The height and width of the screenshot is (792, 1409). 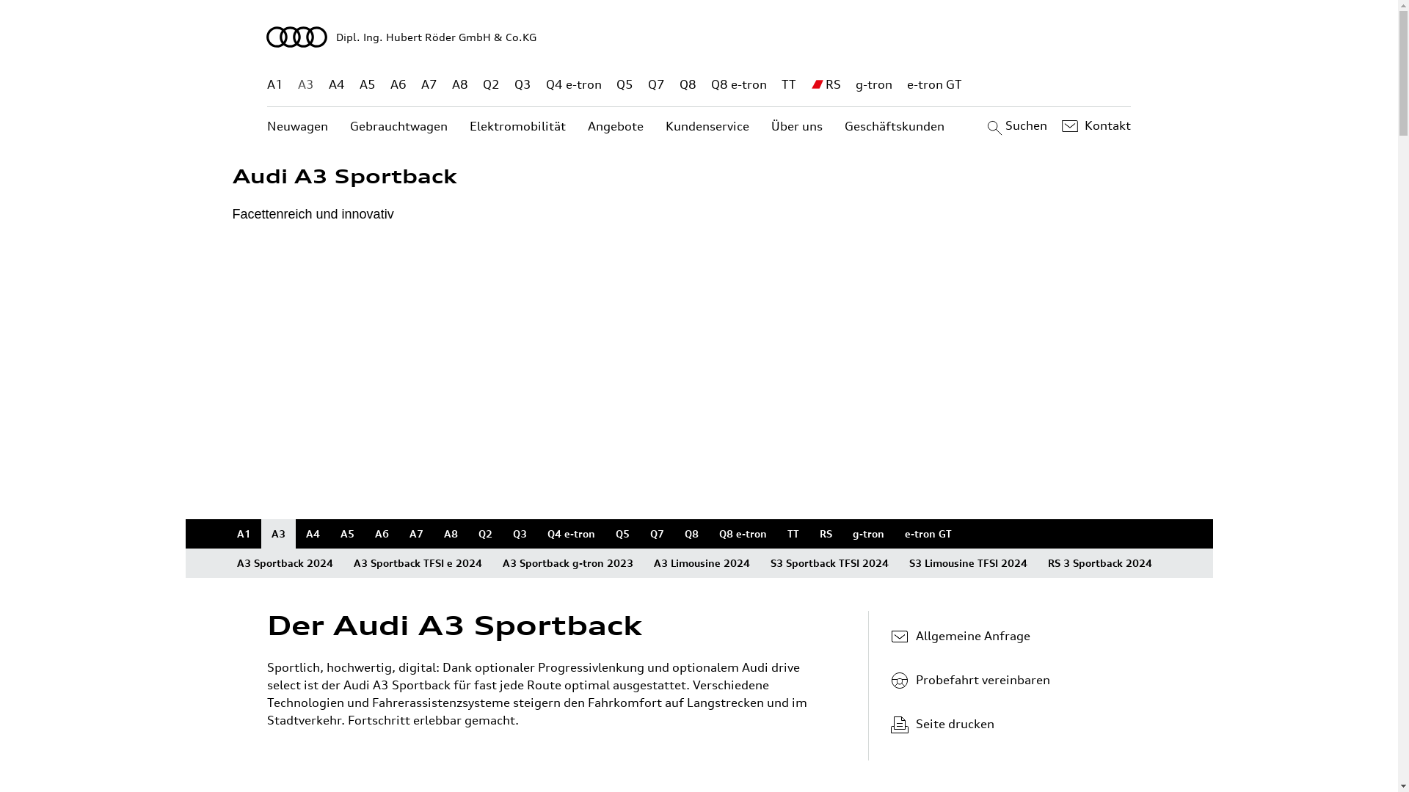 I want to click on Q7, so click(x=658, y=534).